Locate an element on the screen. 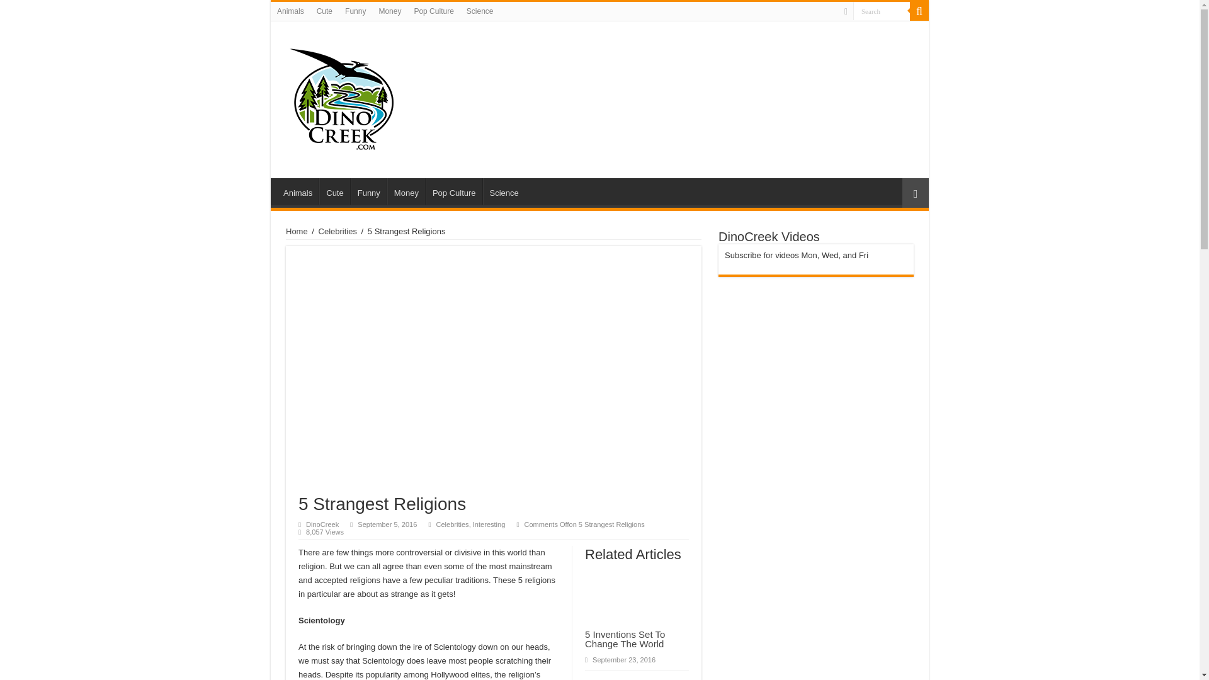 This screenshot has height=680, width=1209. Search is located at coordinates (882, 11).